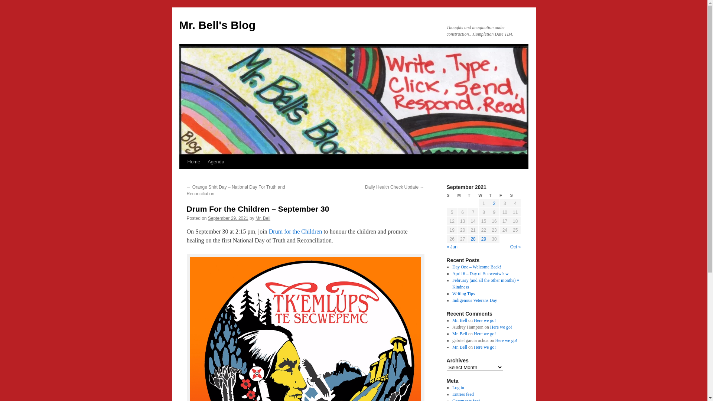 The image size is (713, 401). I want to click on Entries feed, so click(463, 394).